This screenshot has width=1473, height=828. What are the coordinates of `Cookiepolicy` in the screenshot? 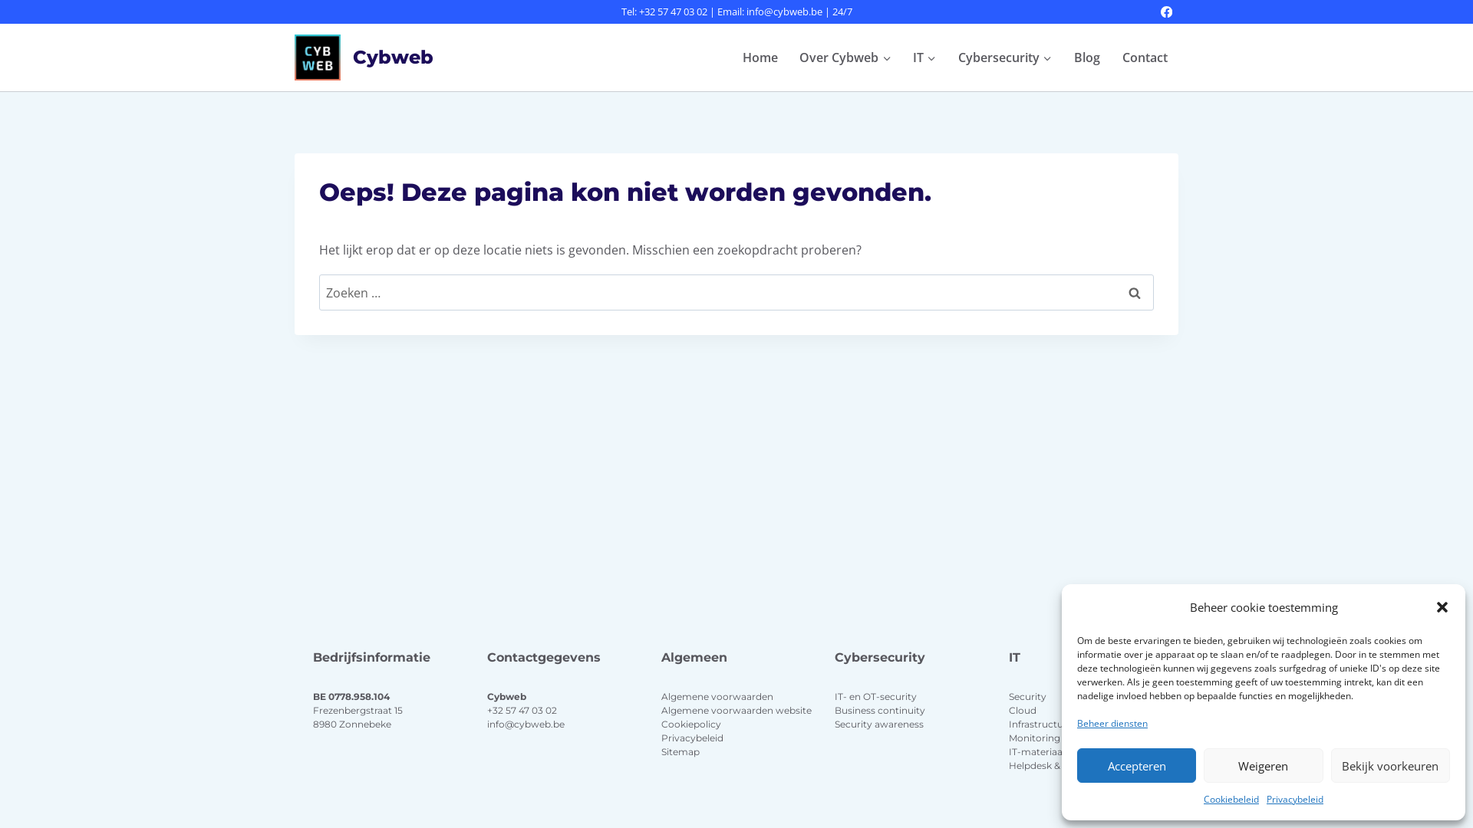 It's located at (691, 724).